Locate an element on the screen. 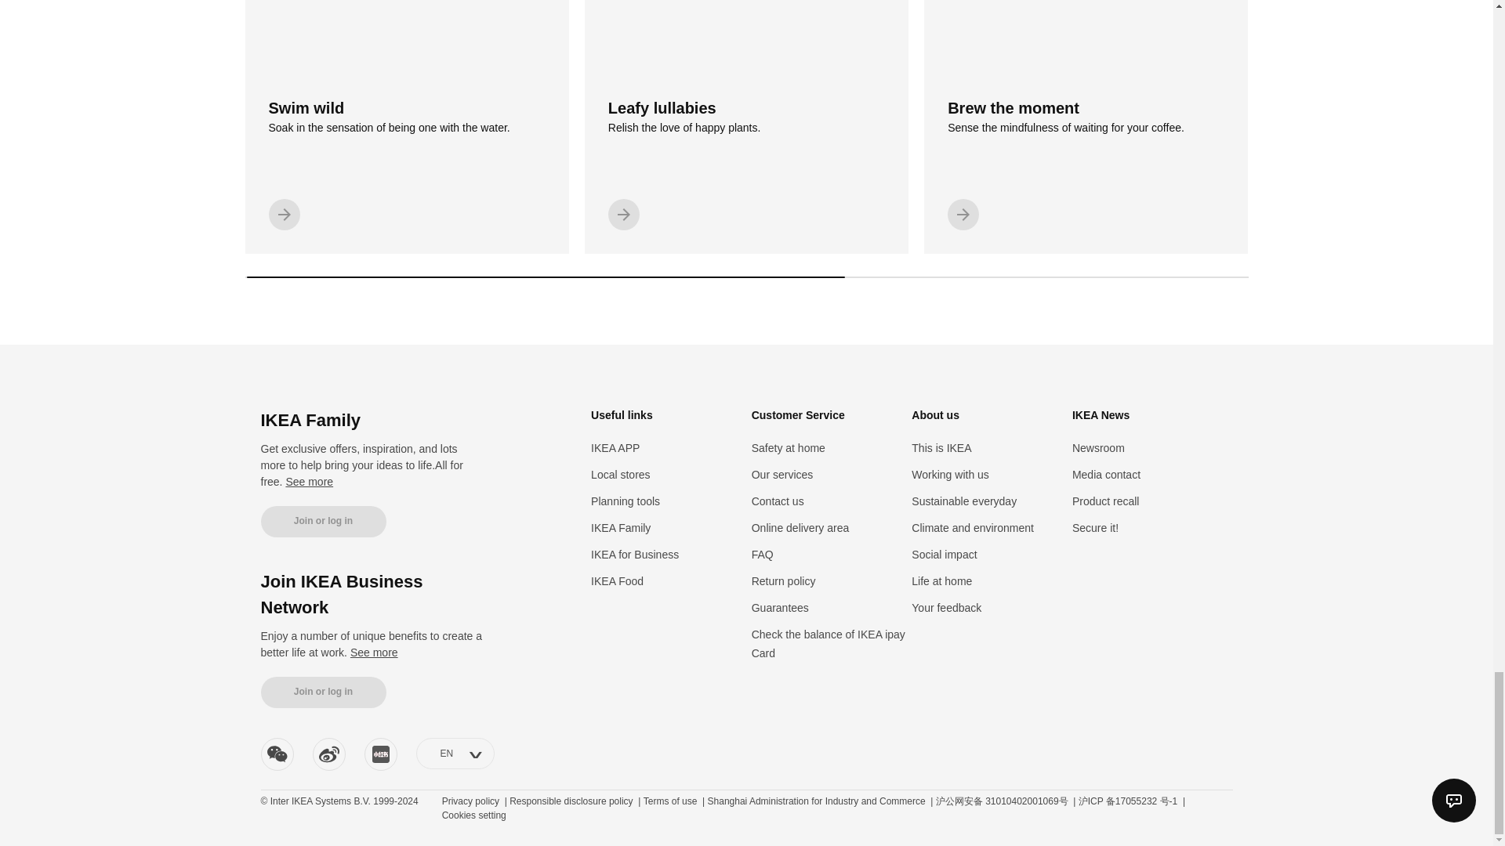 This screenshot has height=846, width=1505. Our services is located at coordinates (323, 692).